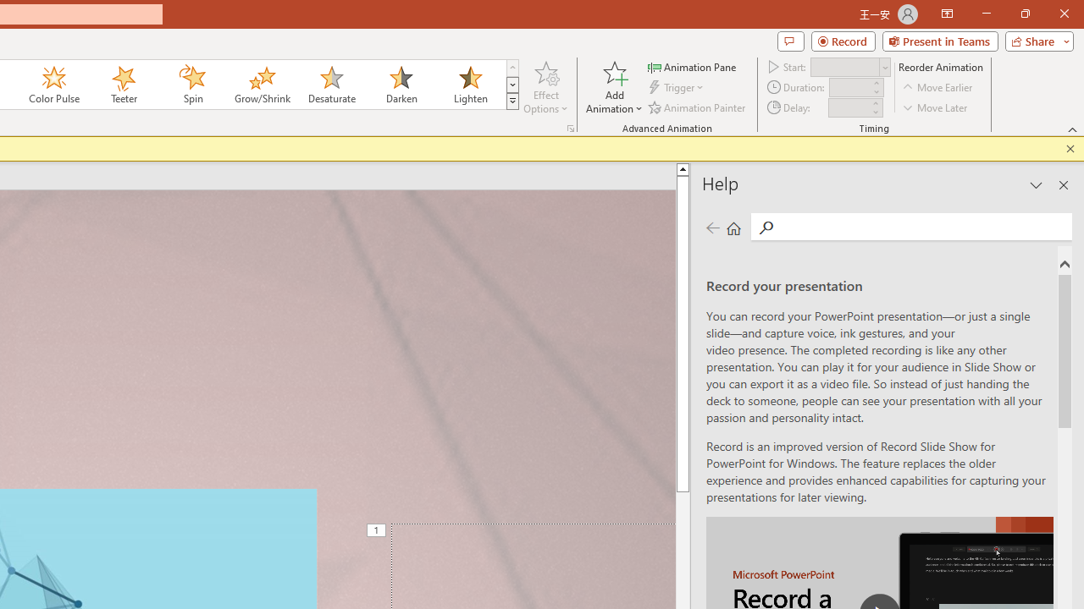 Image resolution: width=1084 pixels, height=609 pixels. Describe the element at coordinates (331, 85) in the screenshot. I see `Desaturate` at that location.